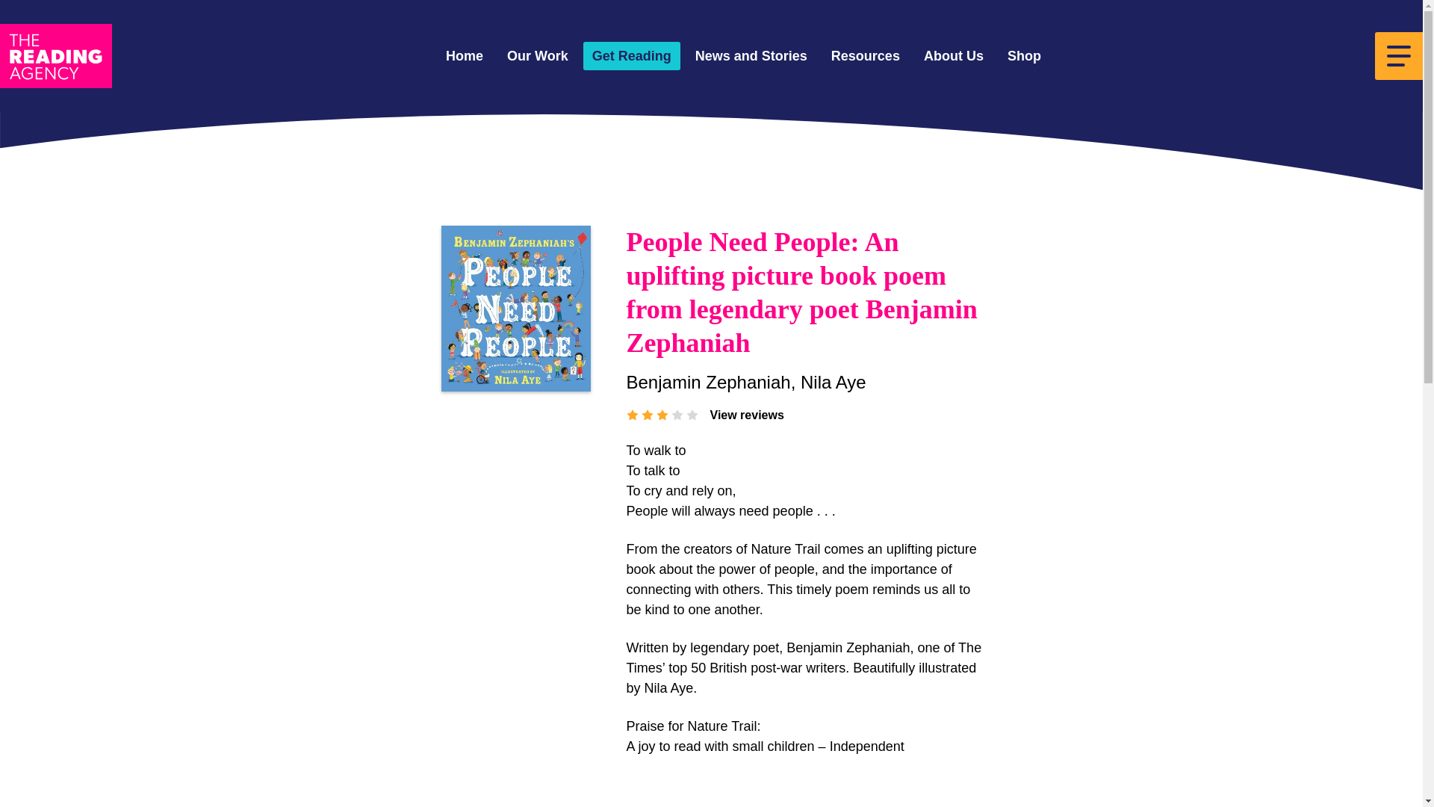  Describe the element at coordinates (538, 57) in the screenshot. I see `Our Work` at that location.